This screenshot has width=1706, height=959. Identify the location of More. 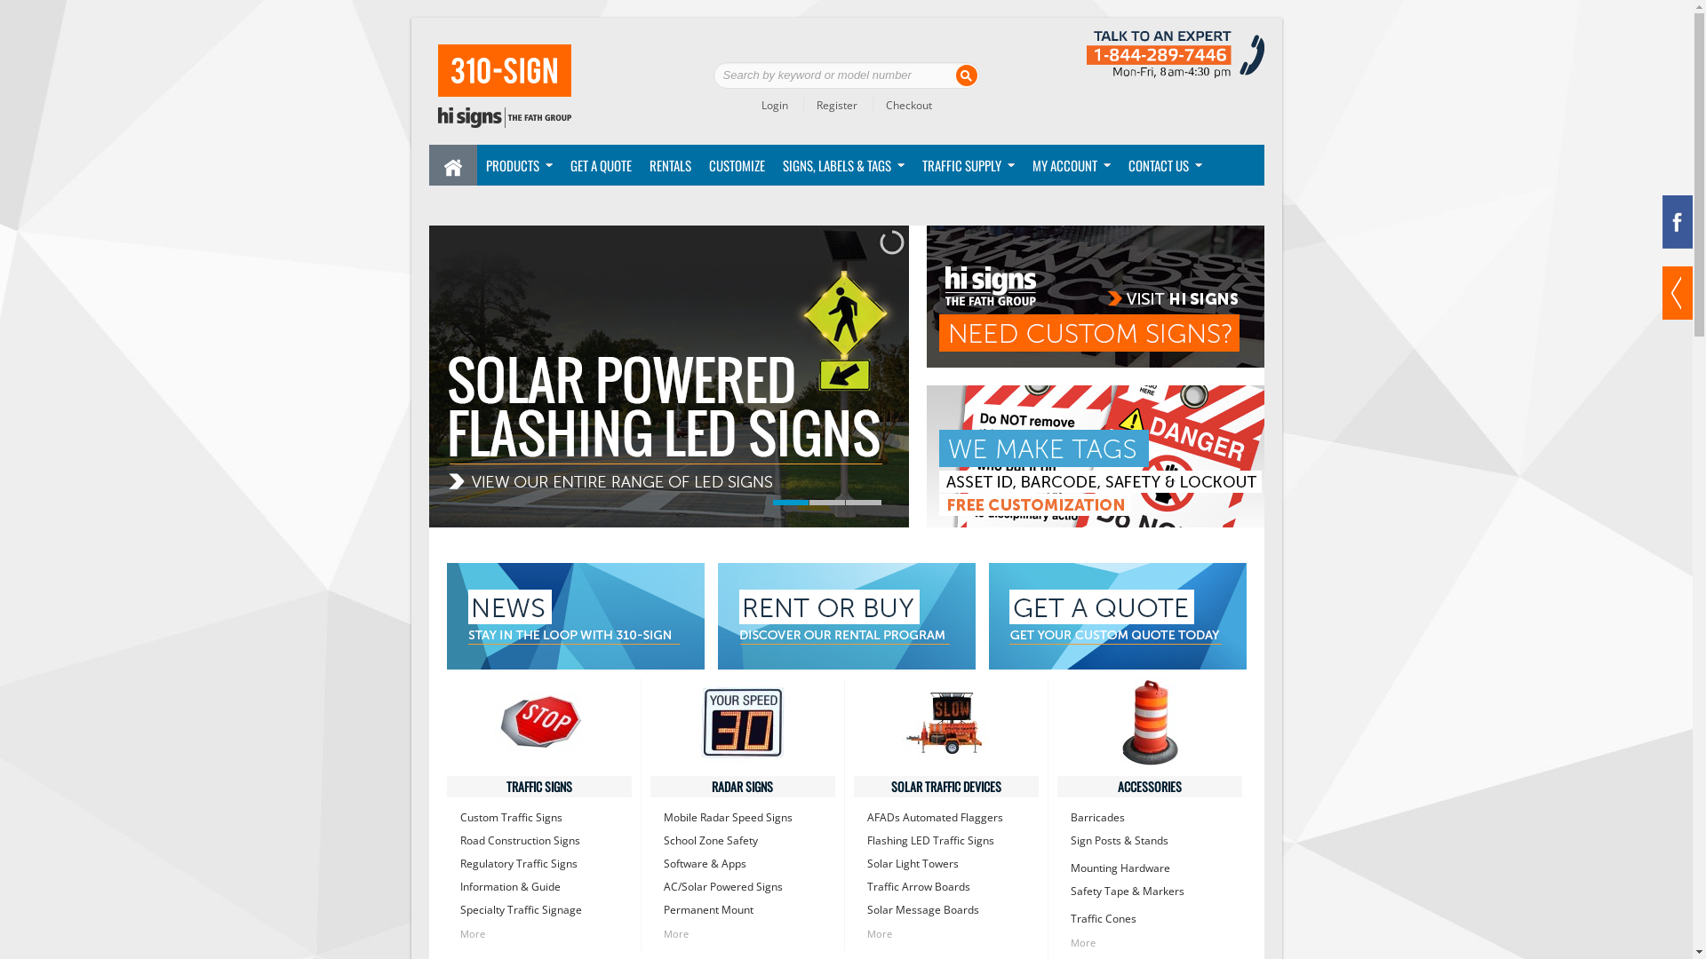
(539, 934).